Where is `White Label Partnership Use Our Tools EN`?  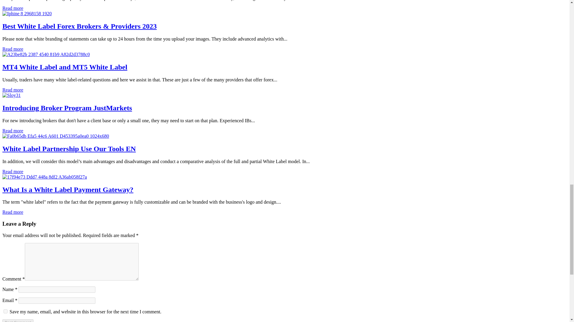 White Label Partnership Use Our Tools EN is located at coordinates (56, 136).